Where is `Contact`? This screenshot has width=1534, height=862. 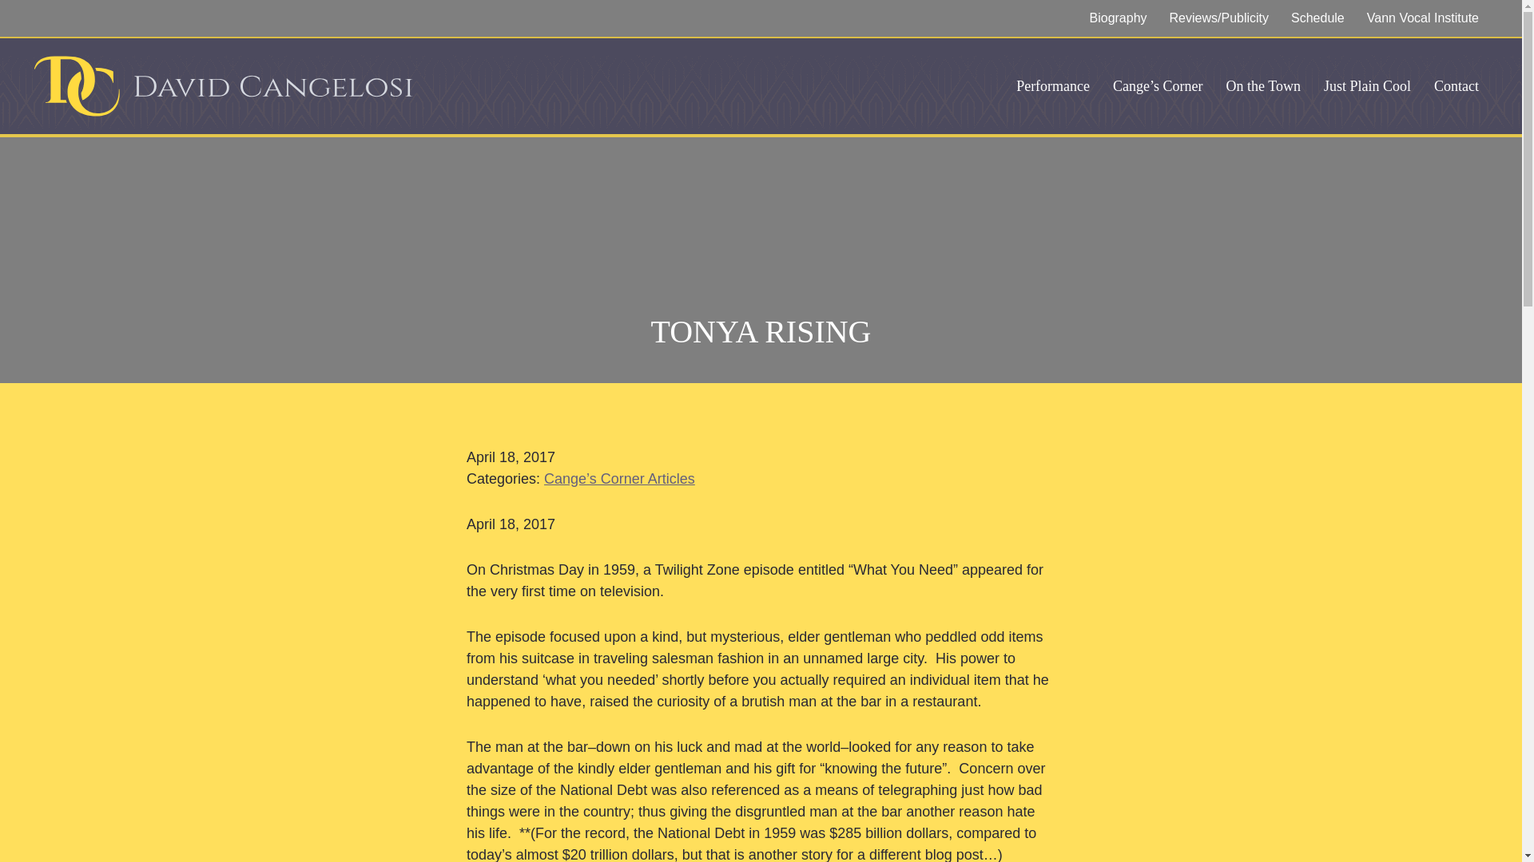 Contact is located at coordinates (1456, 85).